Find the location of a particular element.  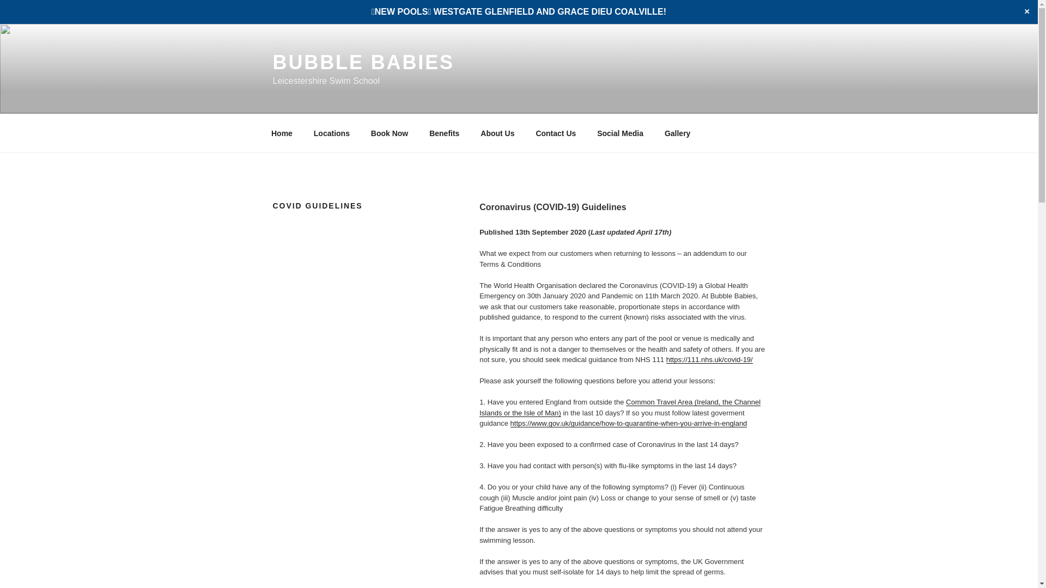

Book Now is located at coordinates (389, 133).